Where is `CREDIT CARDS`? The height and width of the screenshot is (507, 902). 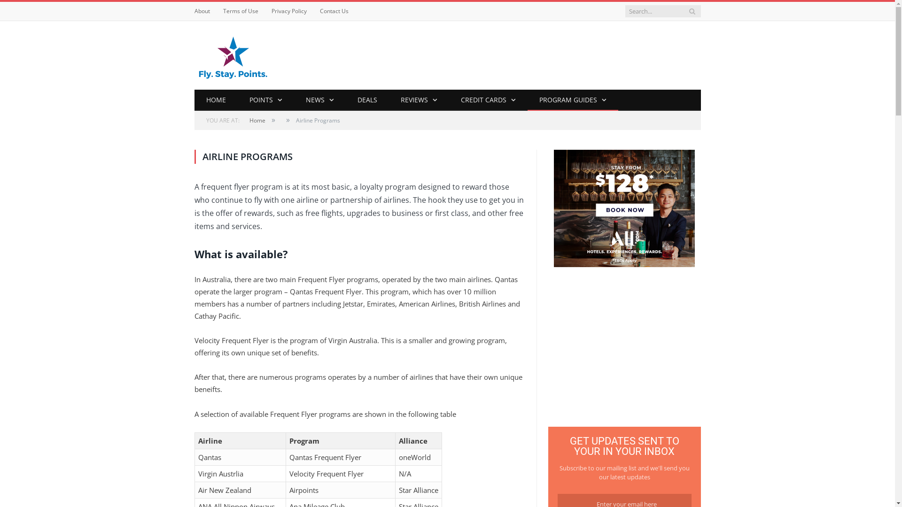 CREDIT CARDS is located at coordinates (489, 100).